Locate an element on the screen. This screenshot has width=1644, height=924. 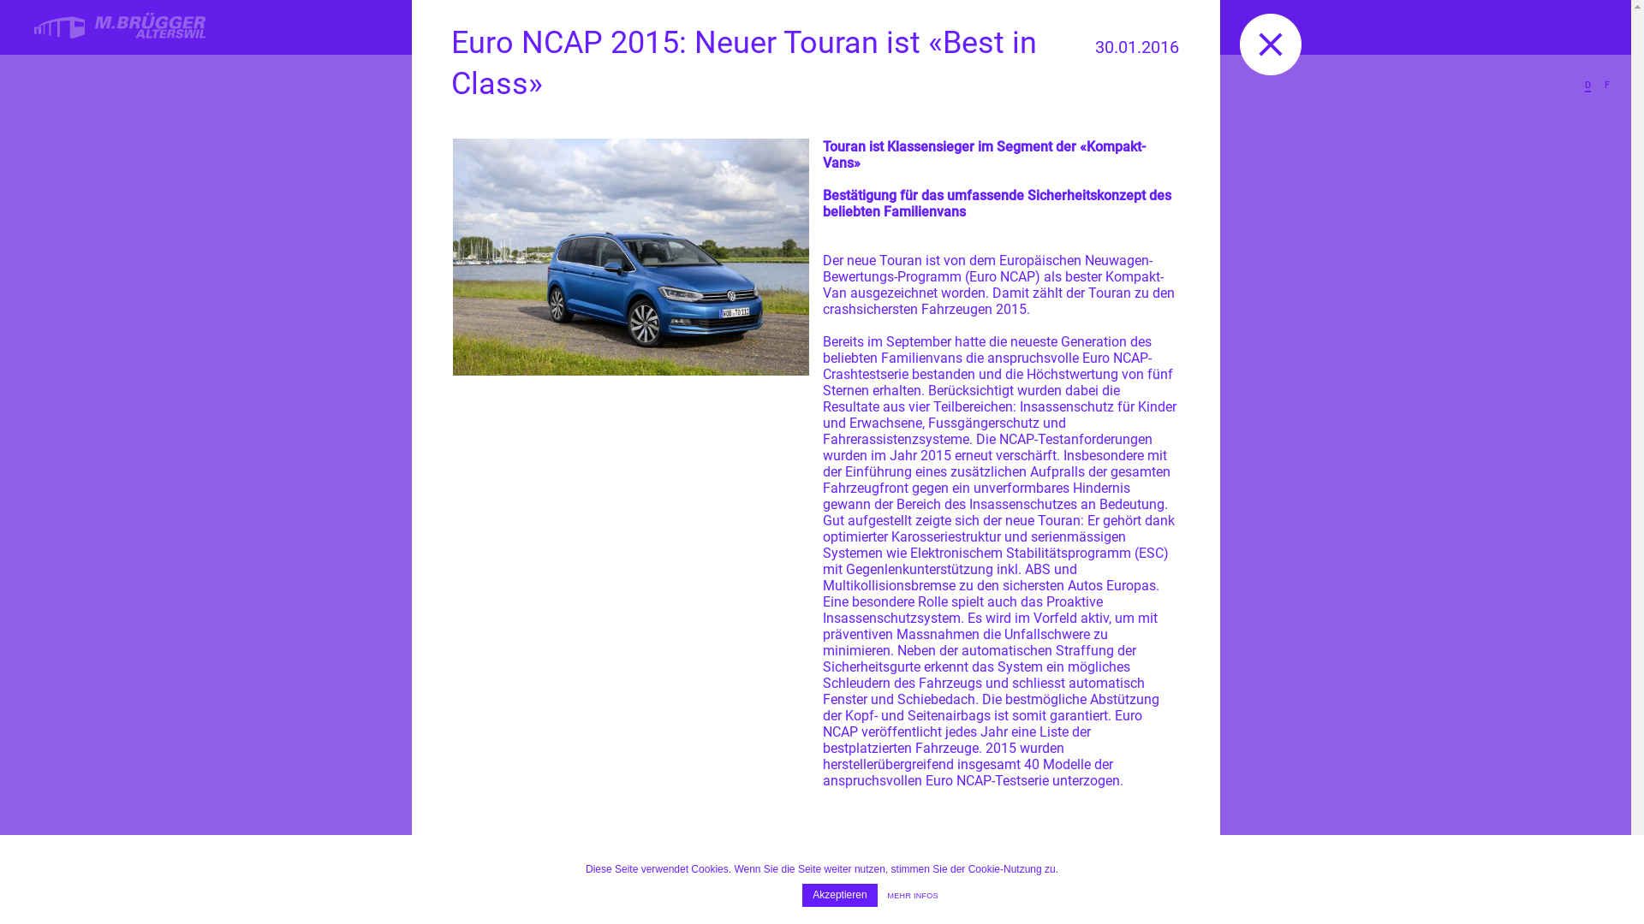
Dienstleistungen is located at coordinates (516, 82).